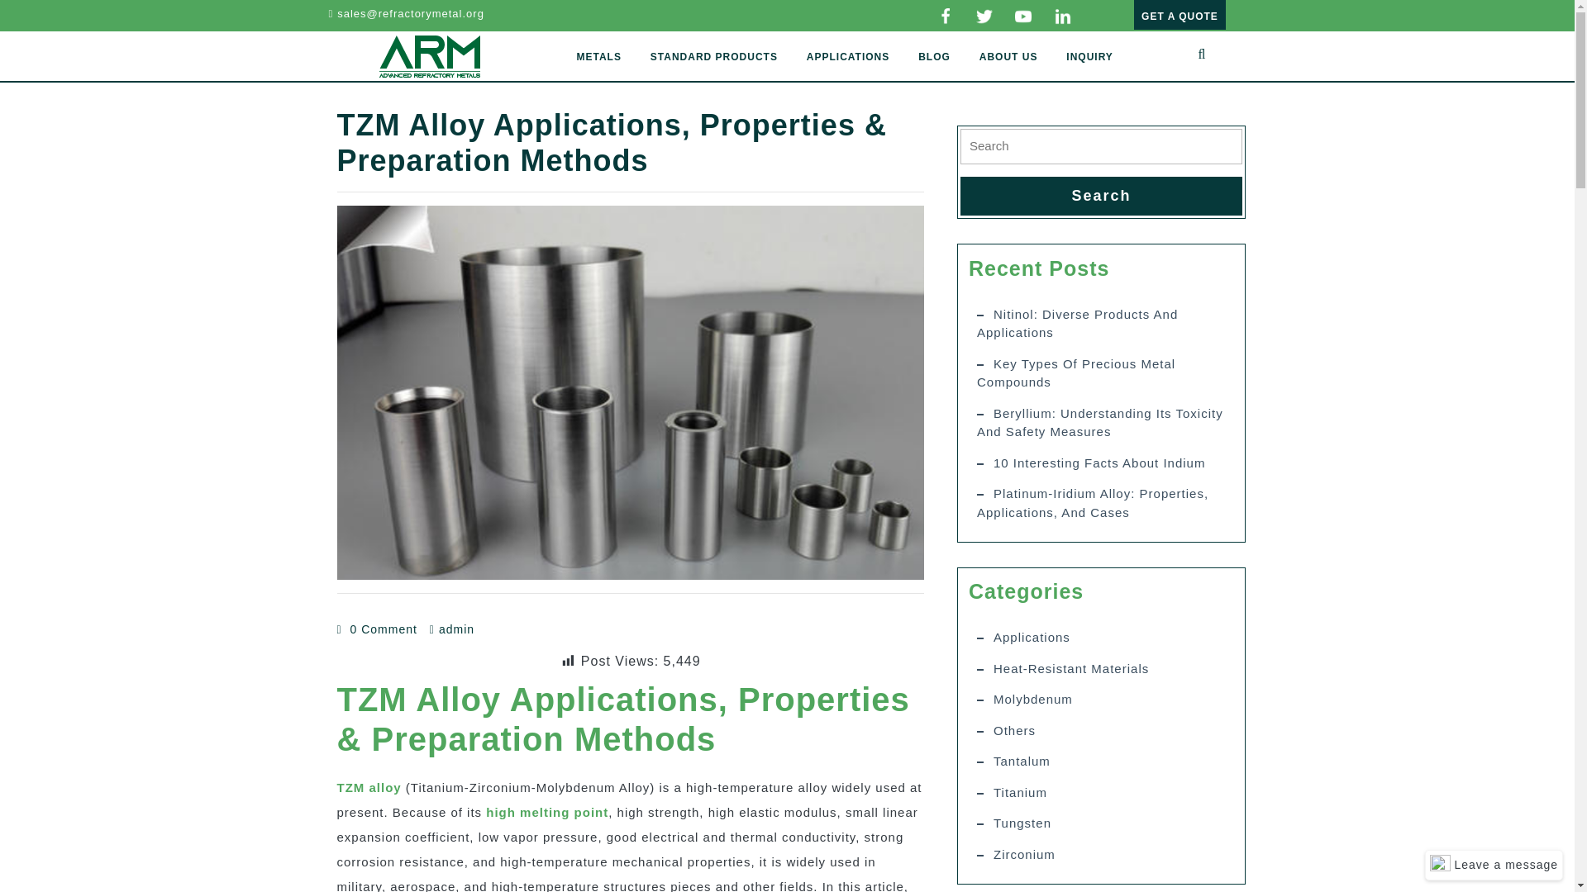  Describe the element at coordinates (1180, 15) in the screenshot. I see `GET A QUOTE` at that location.